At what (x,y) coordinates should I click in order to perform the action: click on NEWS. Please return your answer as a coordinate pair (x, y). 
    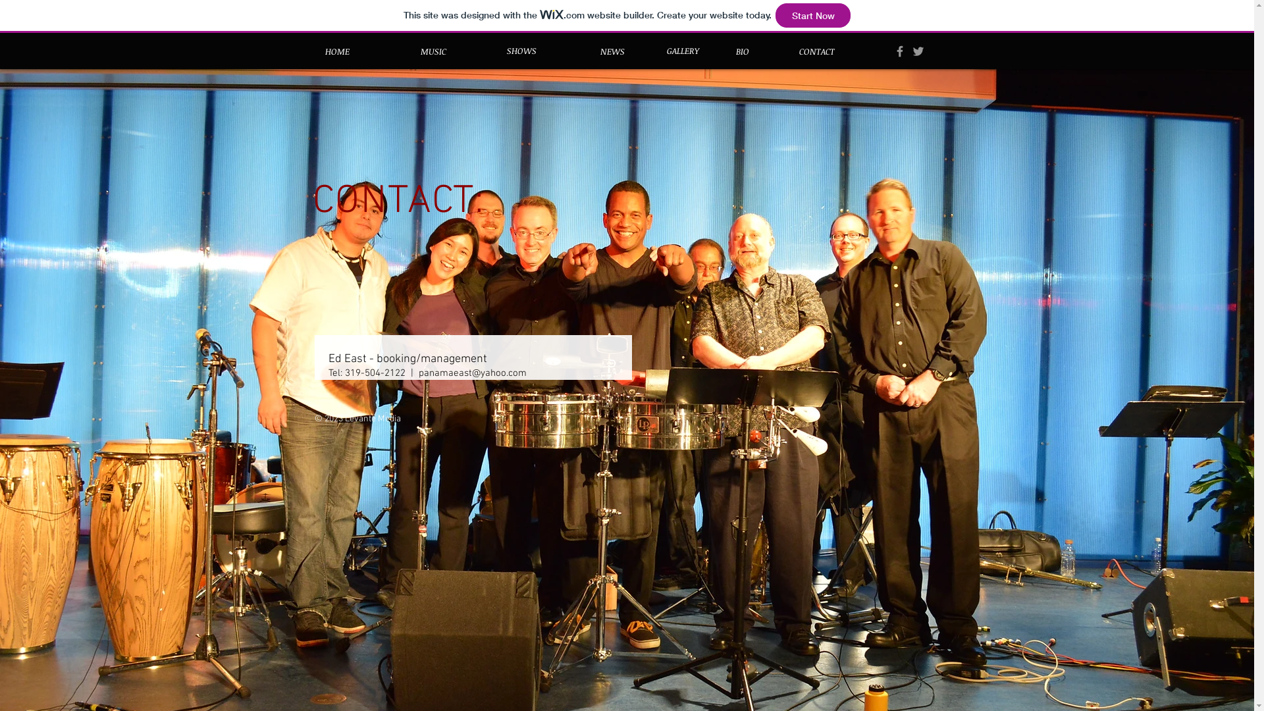
    Looking at the image, I should click on (612, 51).